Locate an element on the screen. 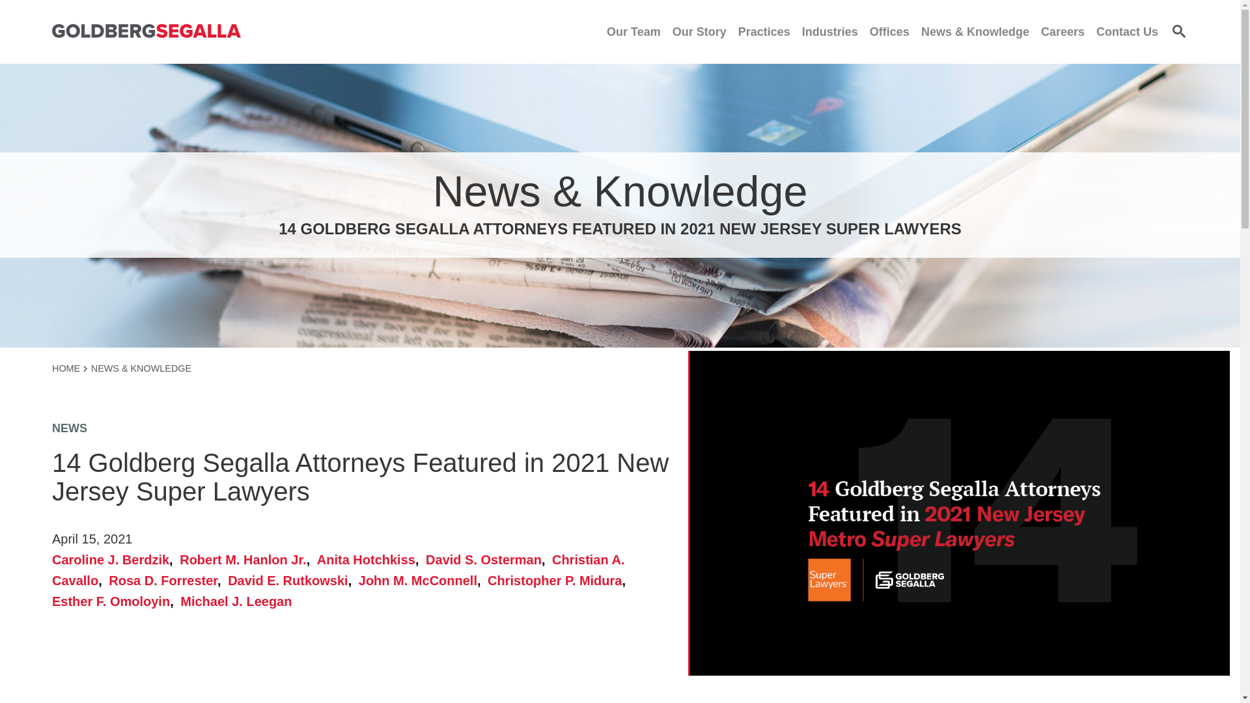 The image size is (1250, 703). Robert M. Hanlon Jr. is located at coordinates (246, 559).